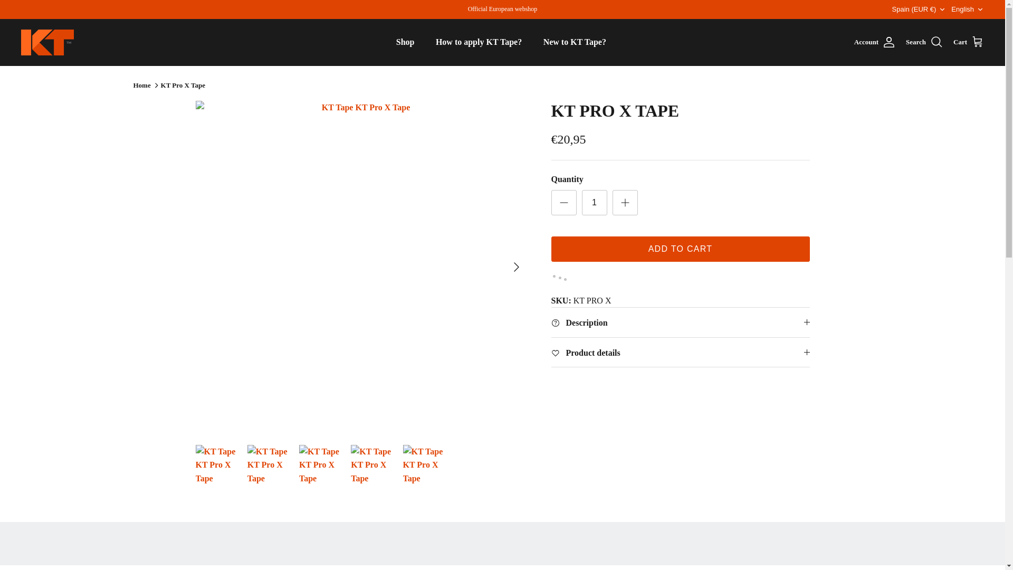  What do you see at coordinates (942, 9) in the screenshot?
I see `Down` at bounding box center [942, 9].